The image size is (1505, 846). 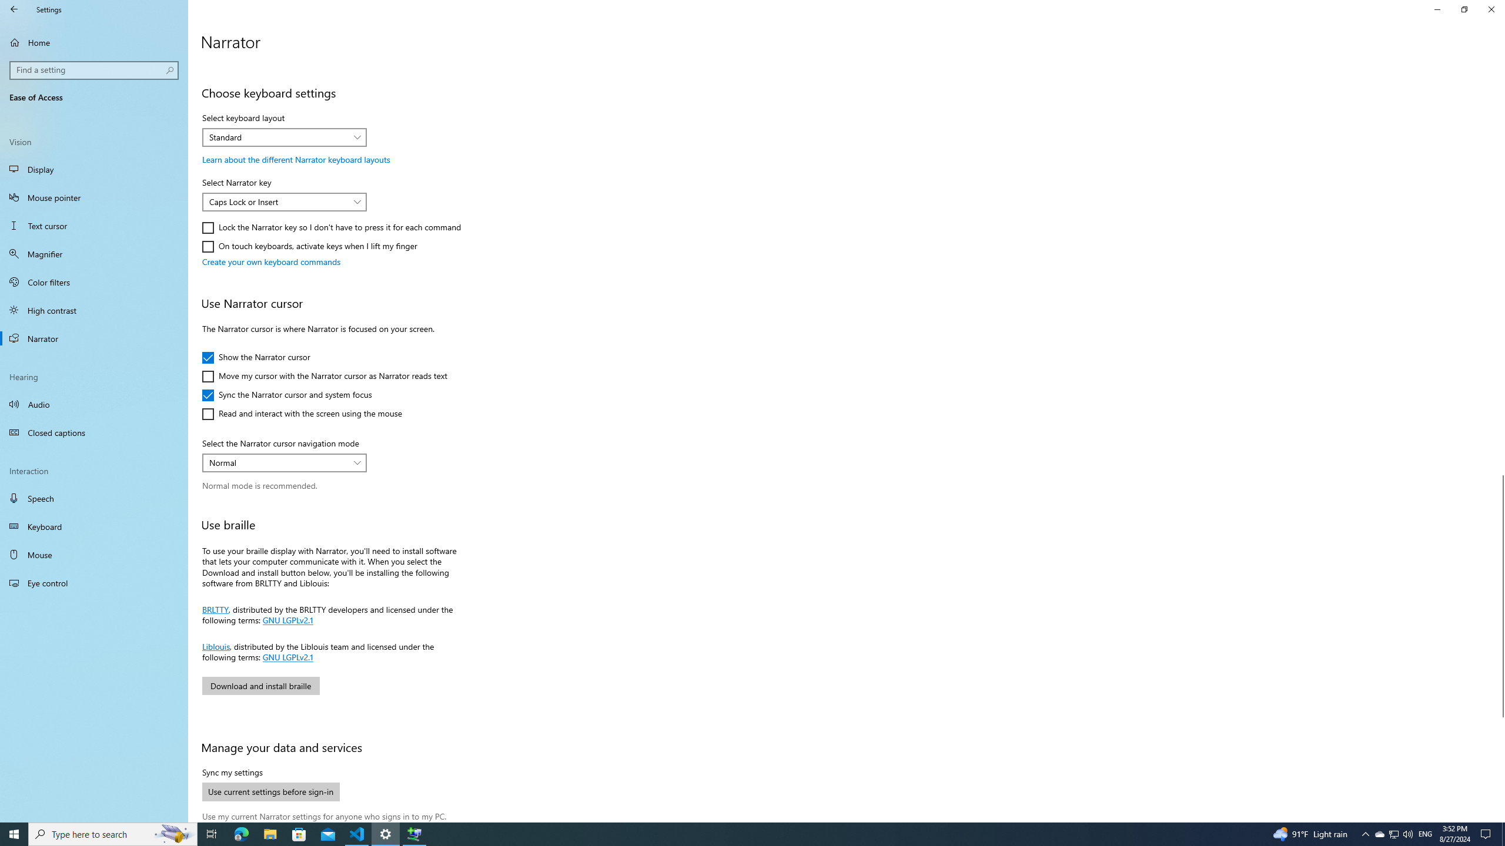 What do you see at coordinates (302, 414) in the screenshot?
I see `Read and interact with the screen using the mouse` at bounding box center [302, 414].